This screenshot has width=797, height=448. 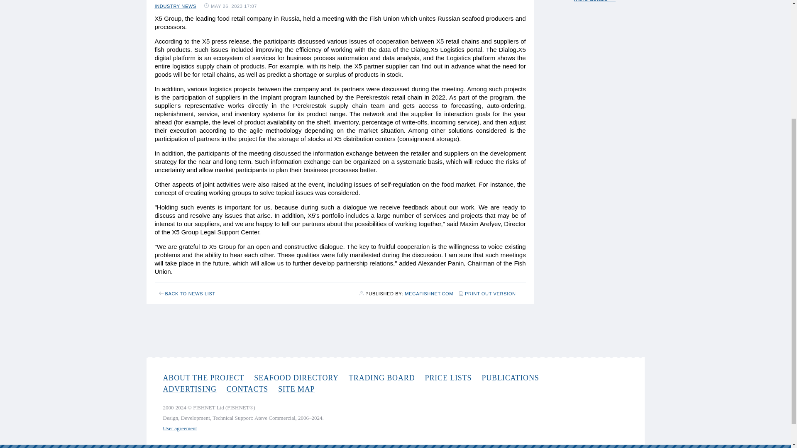 I want to click on PRINT OUT VERSION, so click(x=487, y=293).